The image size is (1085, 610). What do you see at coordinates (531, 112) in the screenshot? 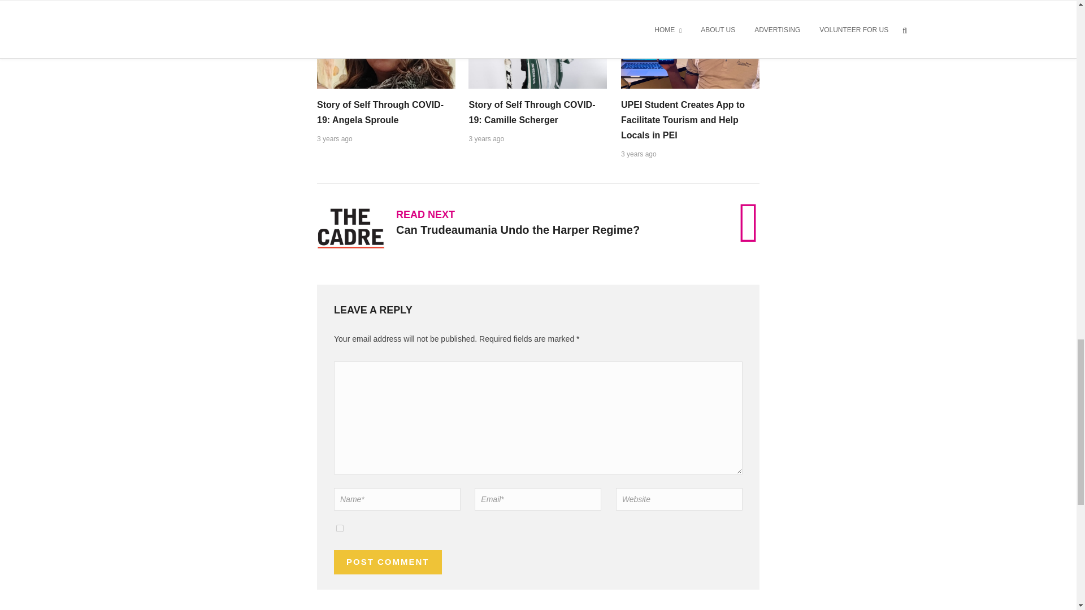
I see `Story of Self Through COVID-19: Camille Scherger` at bounding box center [531, 112].